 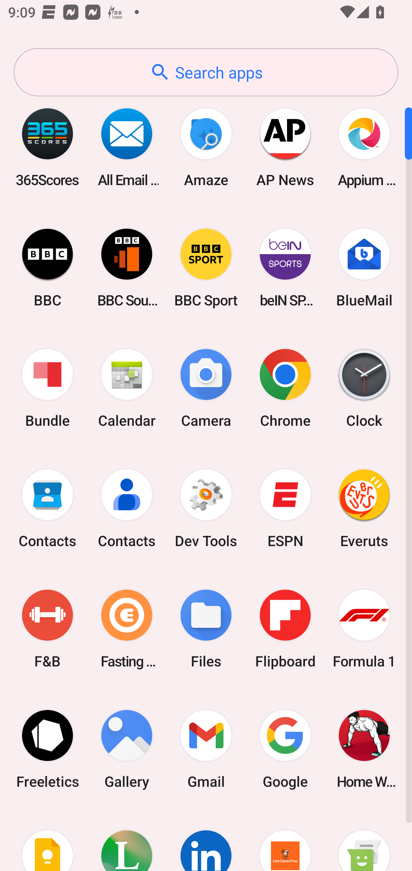 What do you see at coordinates (47, 509) in the screenshot?
I see `Contacts` at bounding box center [47, 509].